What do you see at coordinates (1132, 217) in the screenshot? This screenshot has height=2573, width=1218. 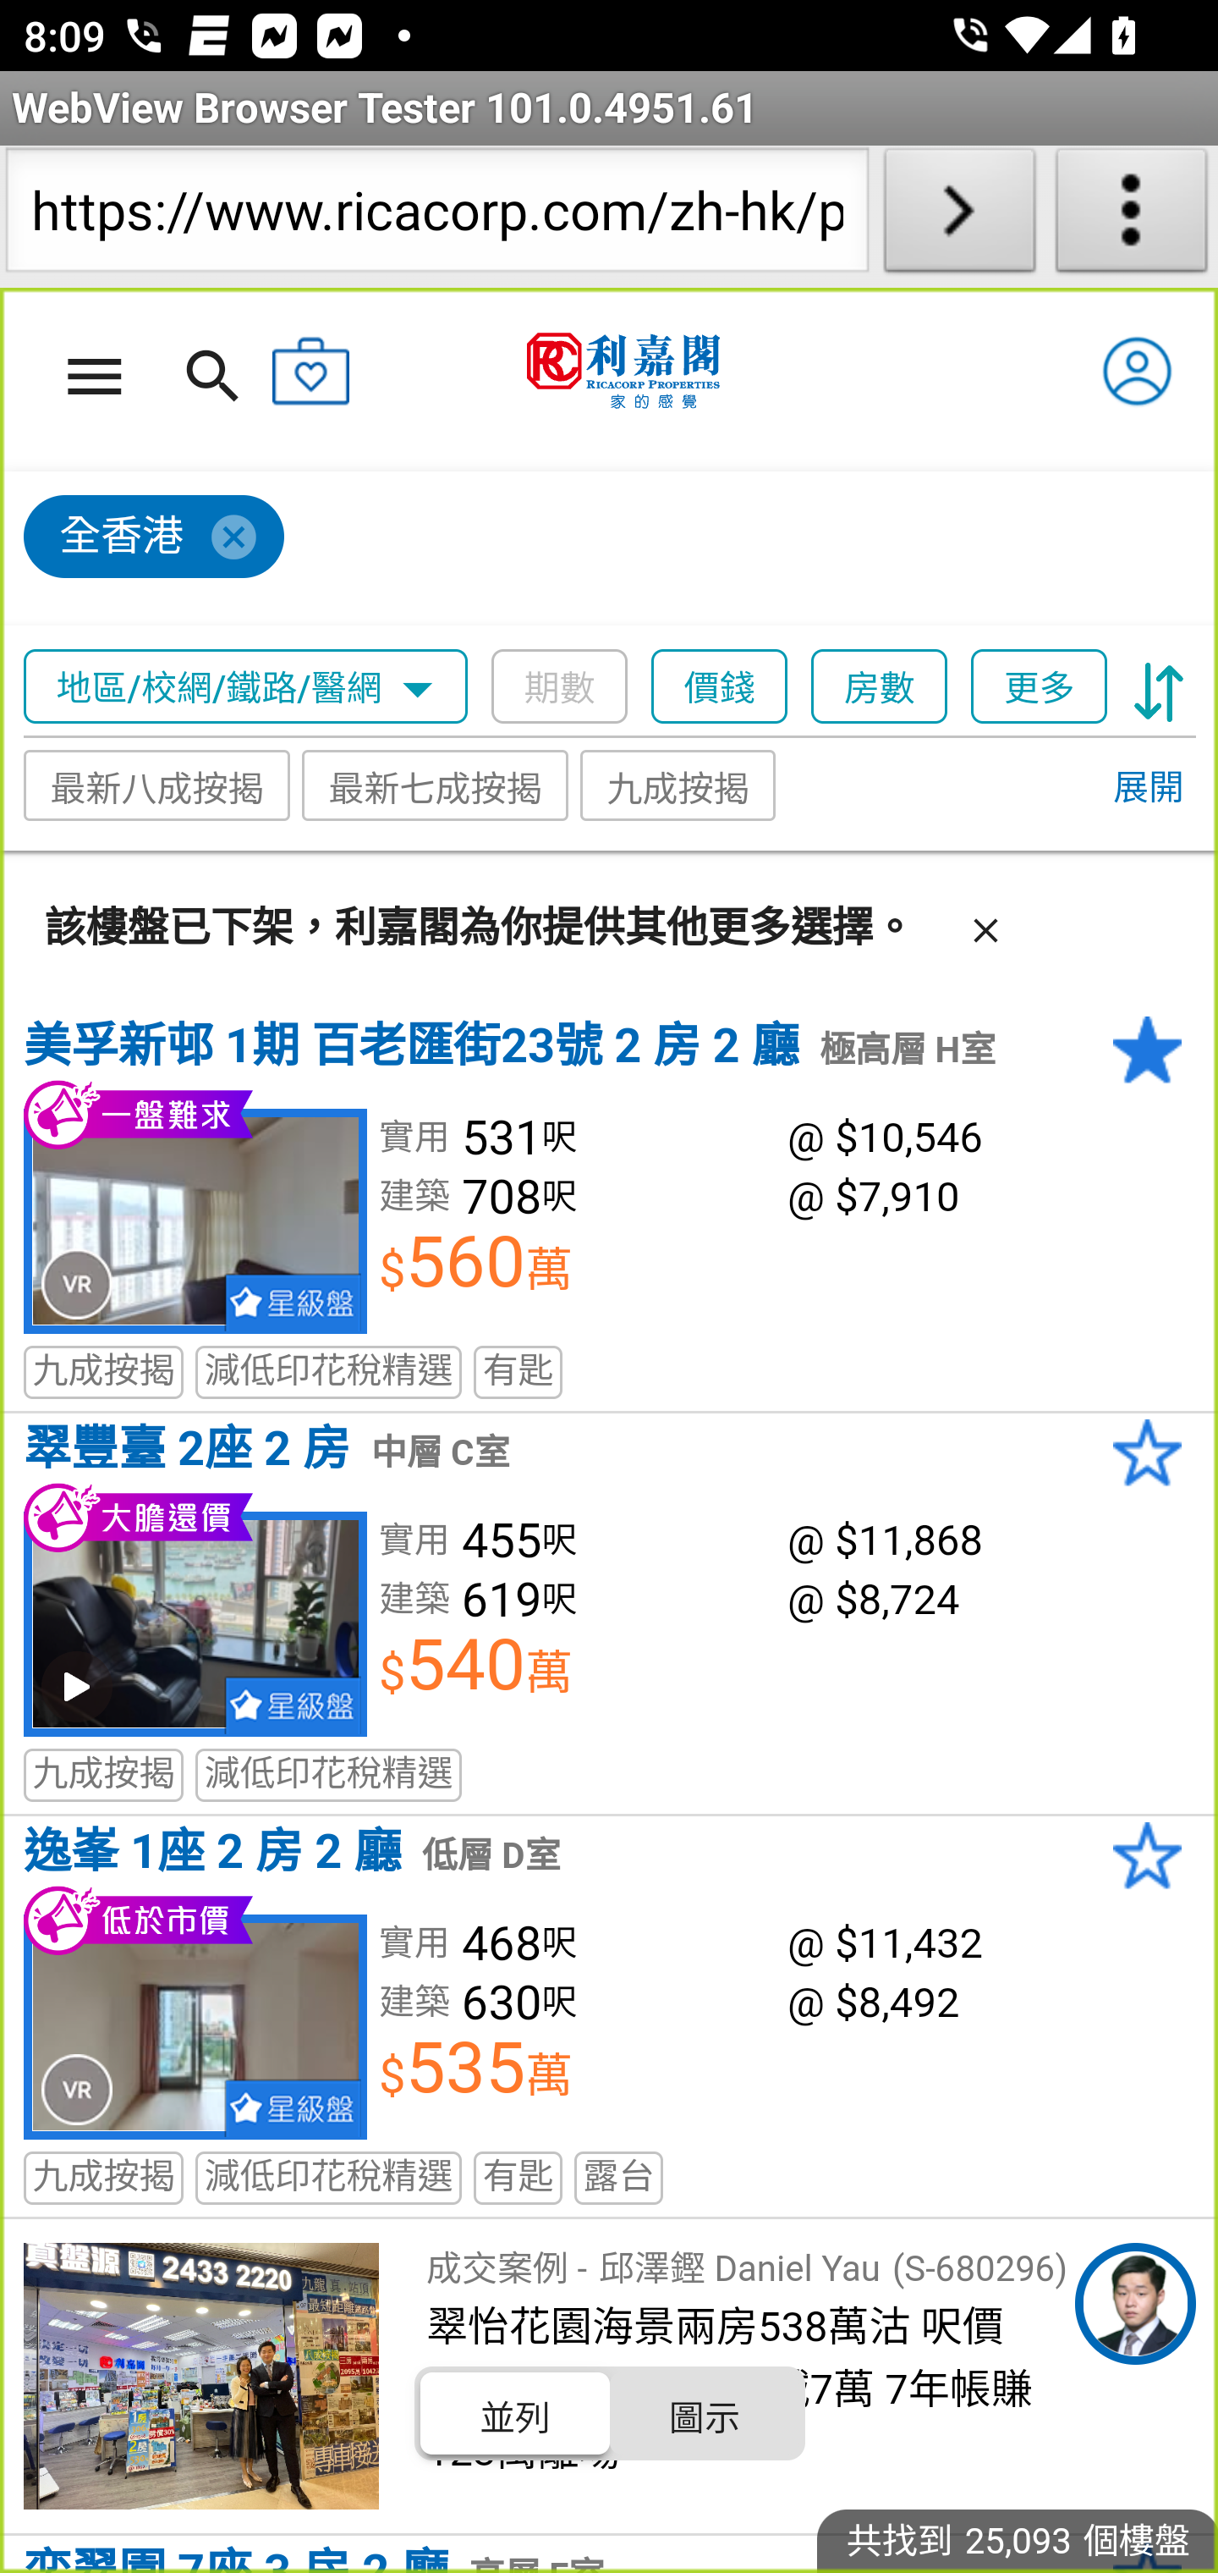 I see `About WebView` at bounding box center [1132, 217].